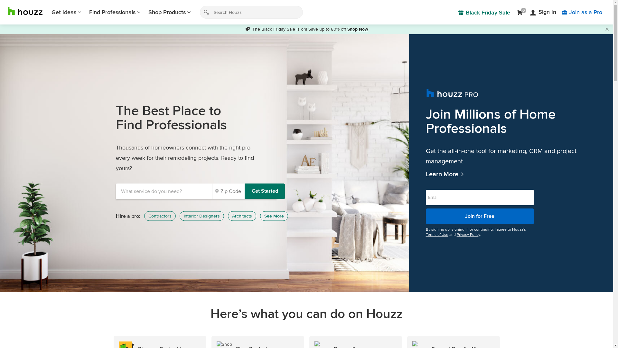 The image size is (618, 348). I want to click on Get Ideas, so click(66, 12).